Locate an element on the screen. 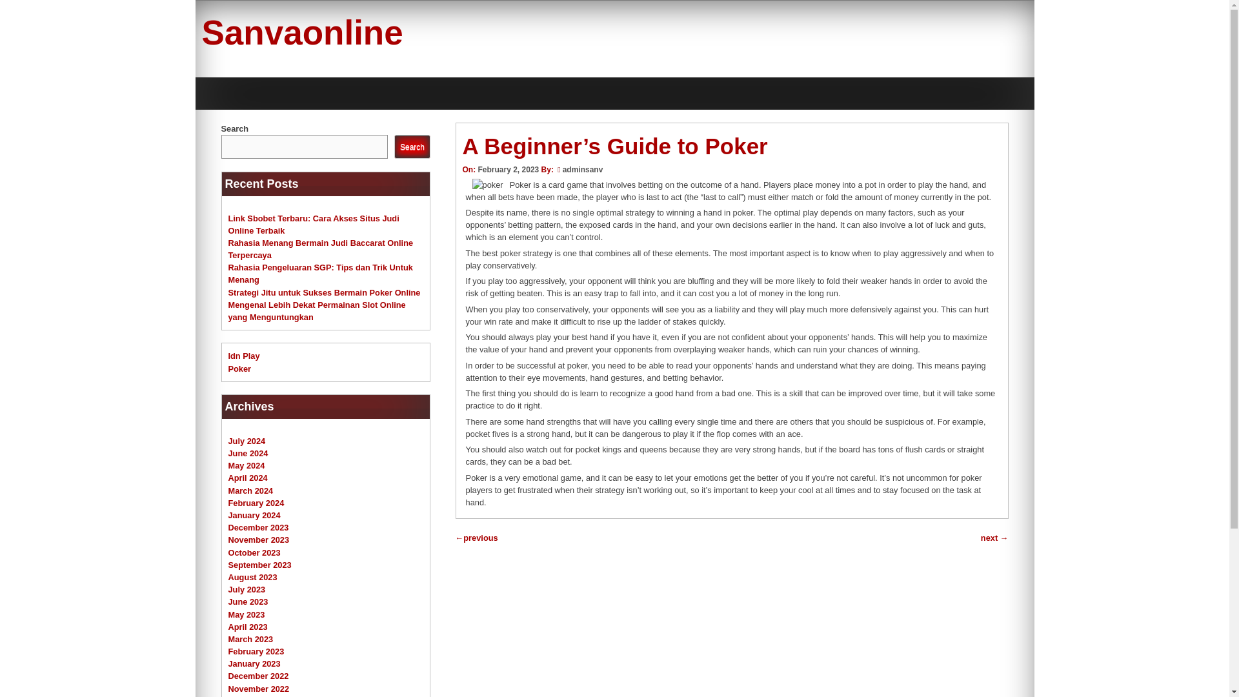 Image resolution: width=1239 pixels, height=697 pixels. Poker is located at coordinates (239, 368).